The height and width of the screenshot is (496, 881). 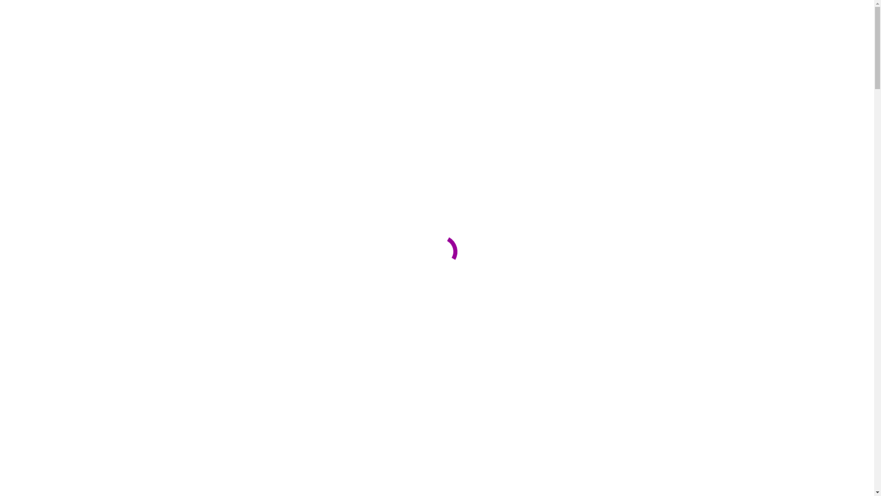 What do you see at coordinates (57, 161) in the screenshot?
I see `Acrylbilder` at bounding box center [57, 161].